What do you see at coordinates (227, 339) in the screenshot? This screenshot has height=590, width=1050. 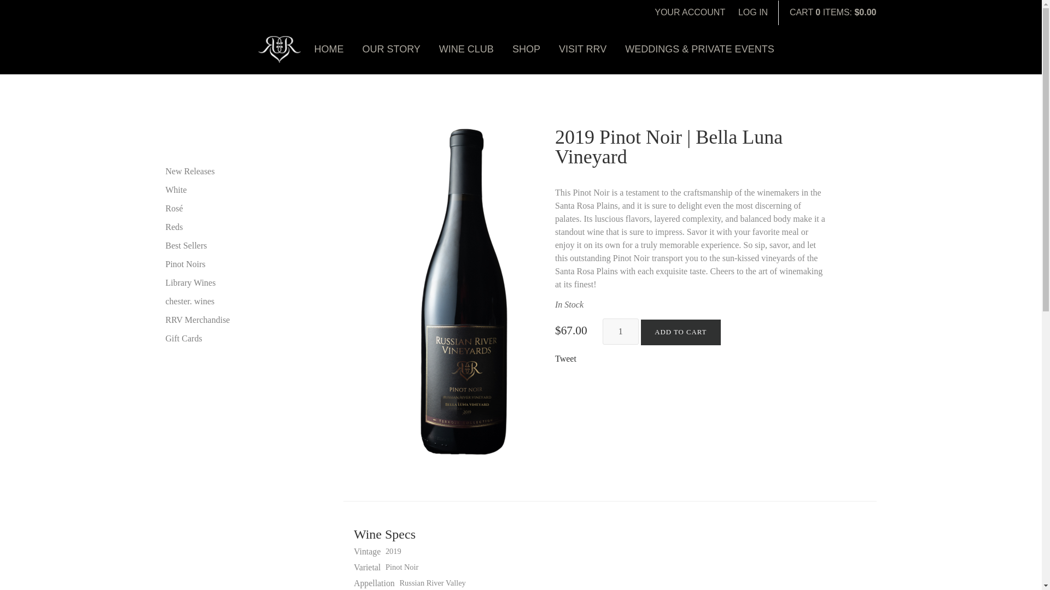 I see `Gift Cards` at bounding box center [227, 339].